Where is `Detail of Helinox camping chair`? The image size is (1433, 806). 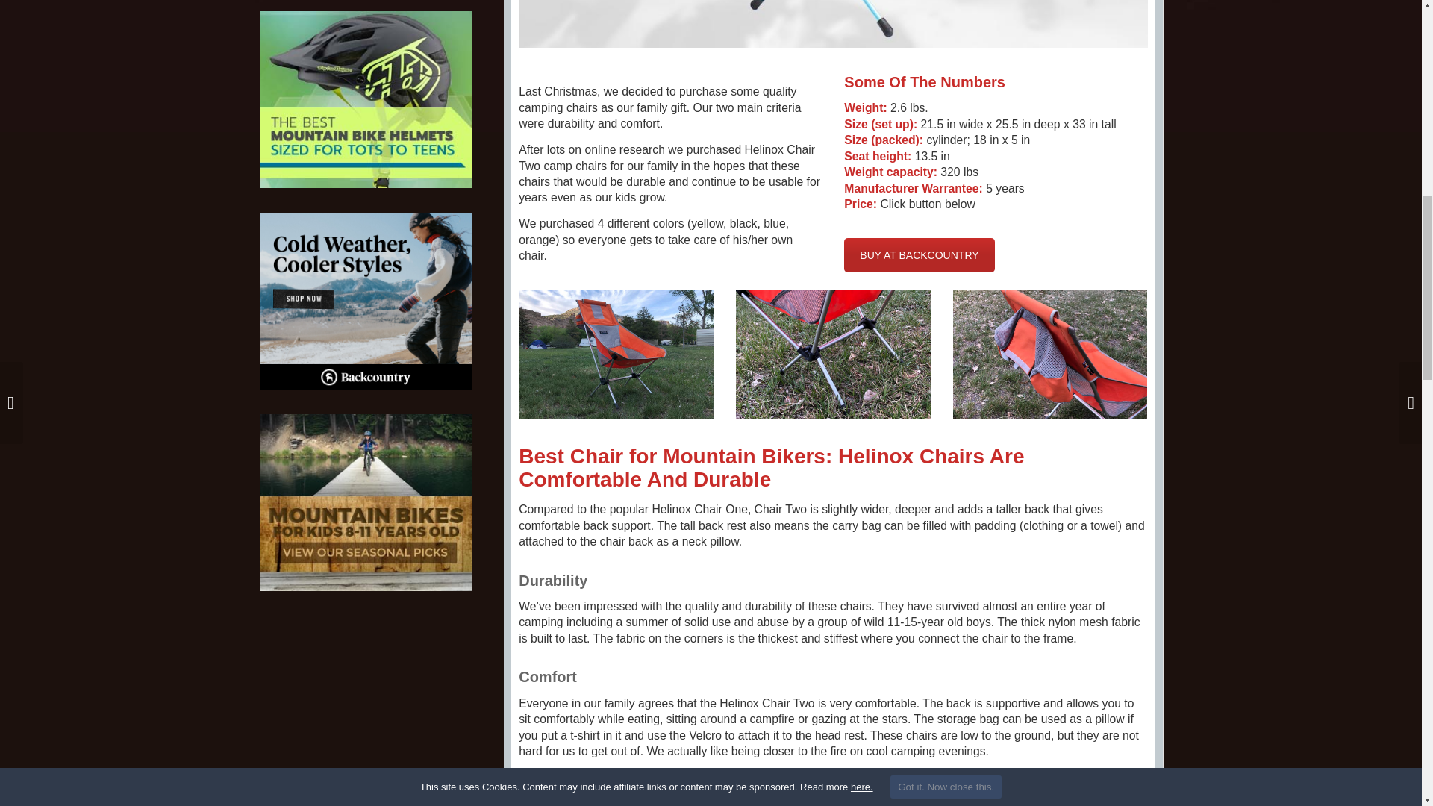 Detail of Helinox camping chair is located at coordinates (833, 354).